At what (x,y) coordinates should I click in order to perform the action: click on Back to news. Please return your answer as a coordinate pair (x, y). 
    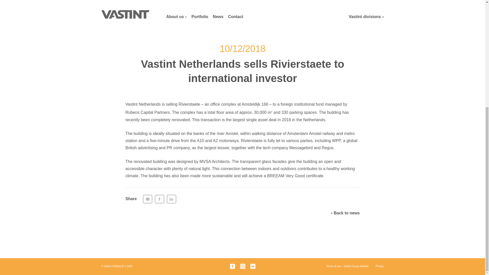
    Looking at the image, I should click on (345, 213).